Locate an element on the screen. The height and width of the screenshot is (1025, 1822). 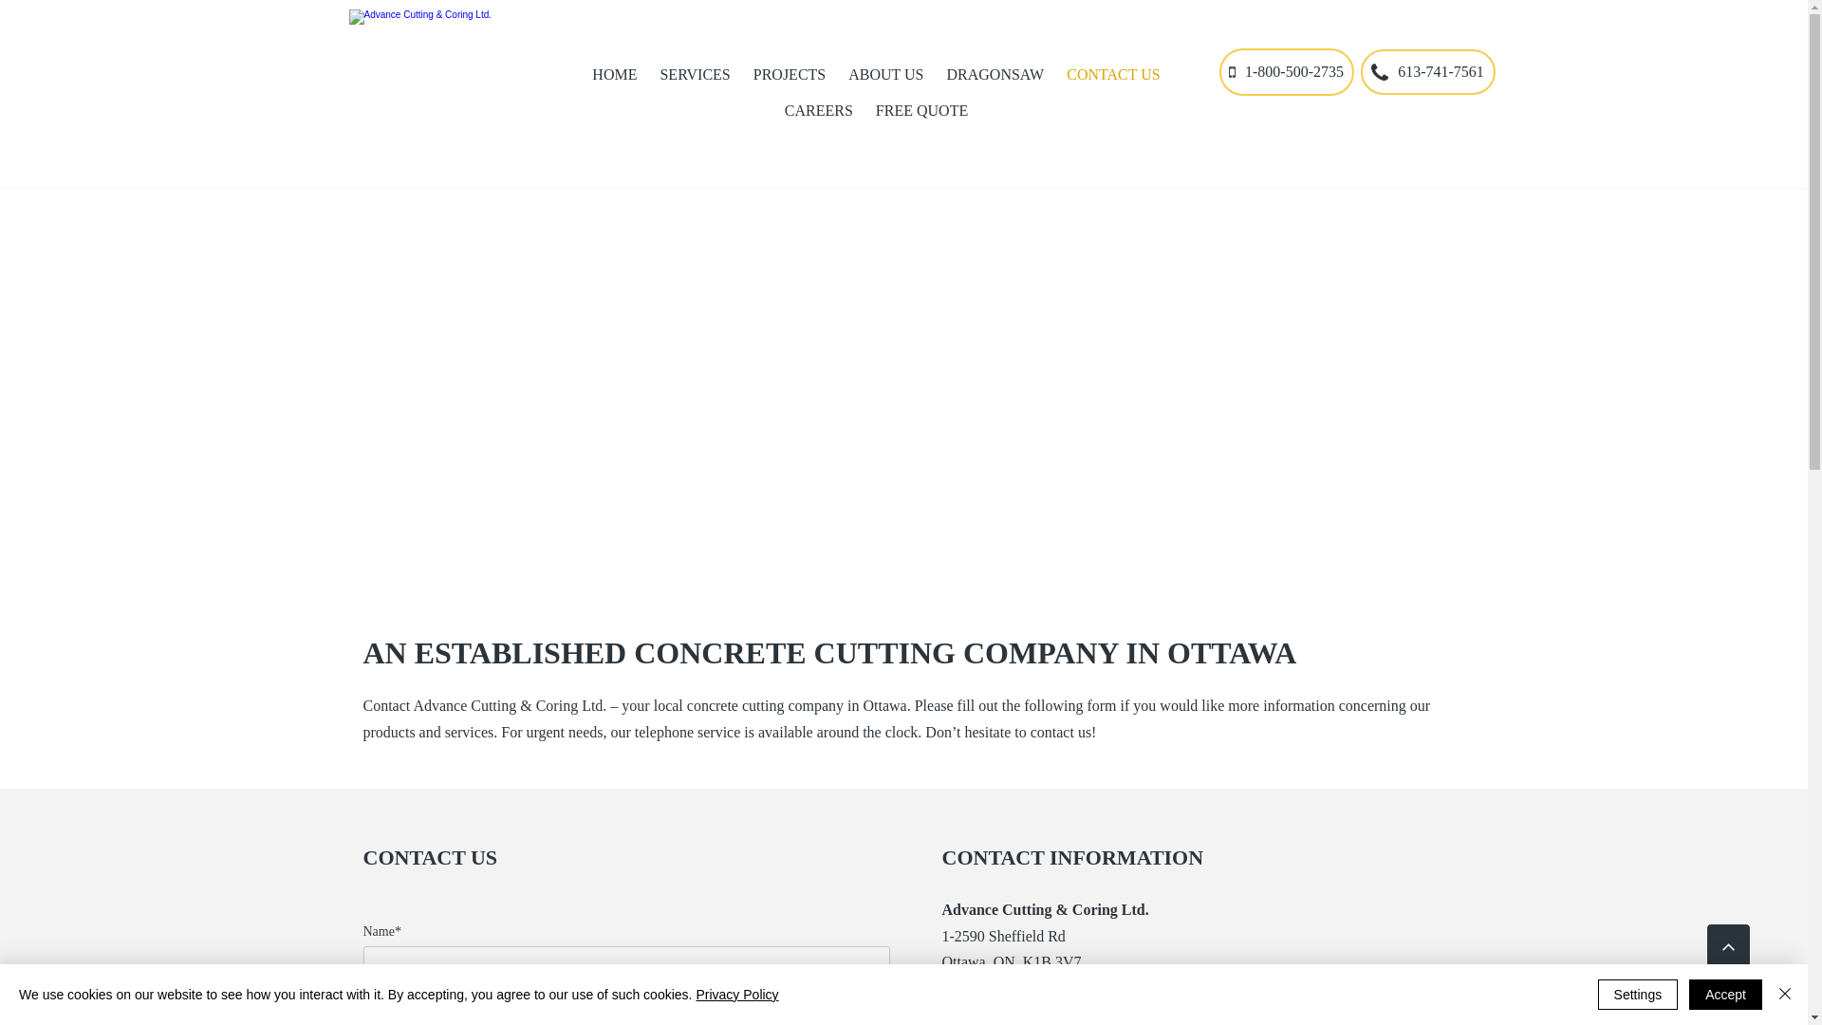
Settings is located at coordinates (1638, 995).